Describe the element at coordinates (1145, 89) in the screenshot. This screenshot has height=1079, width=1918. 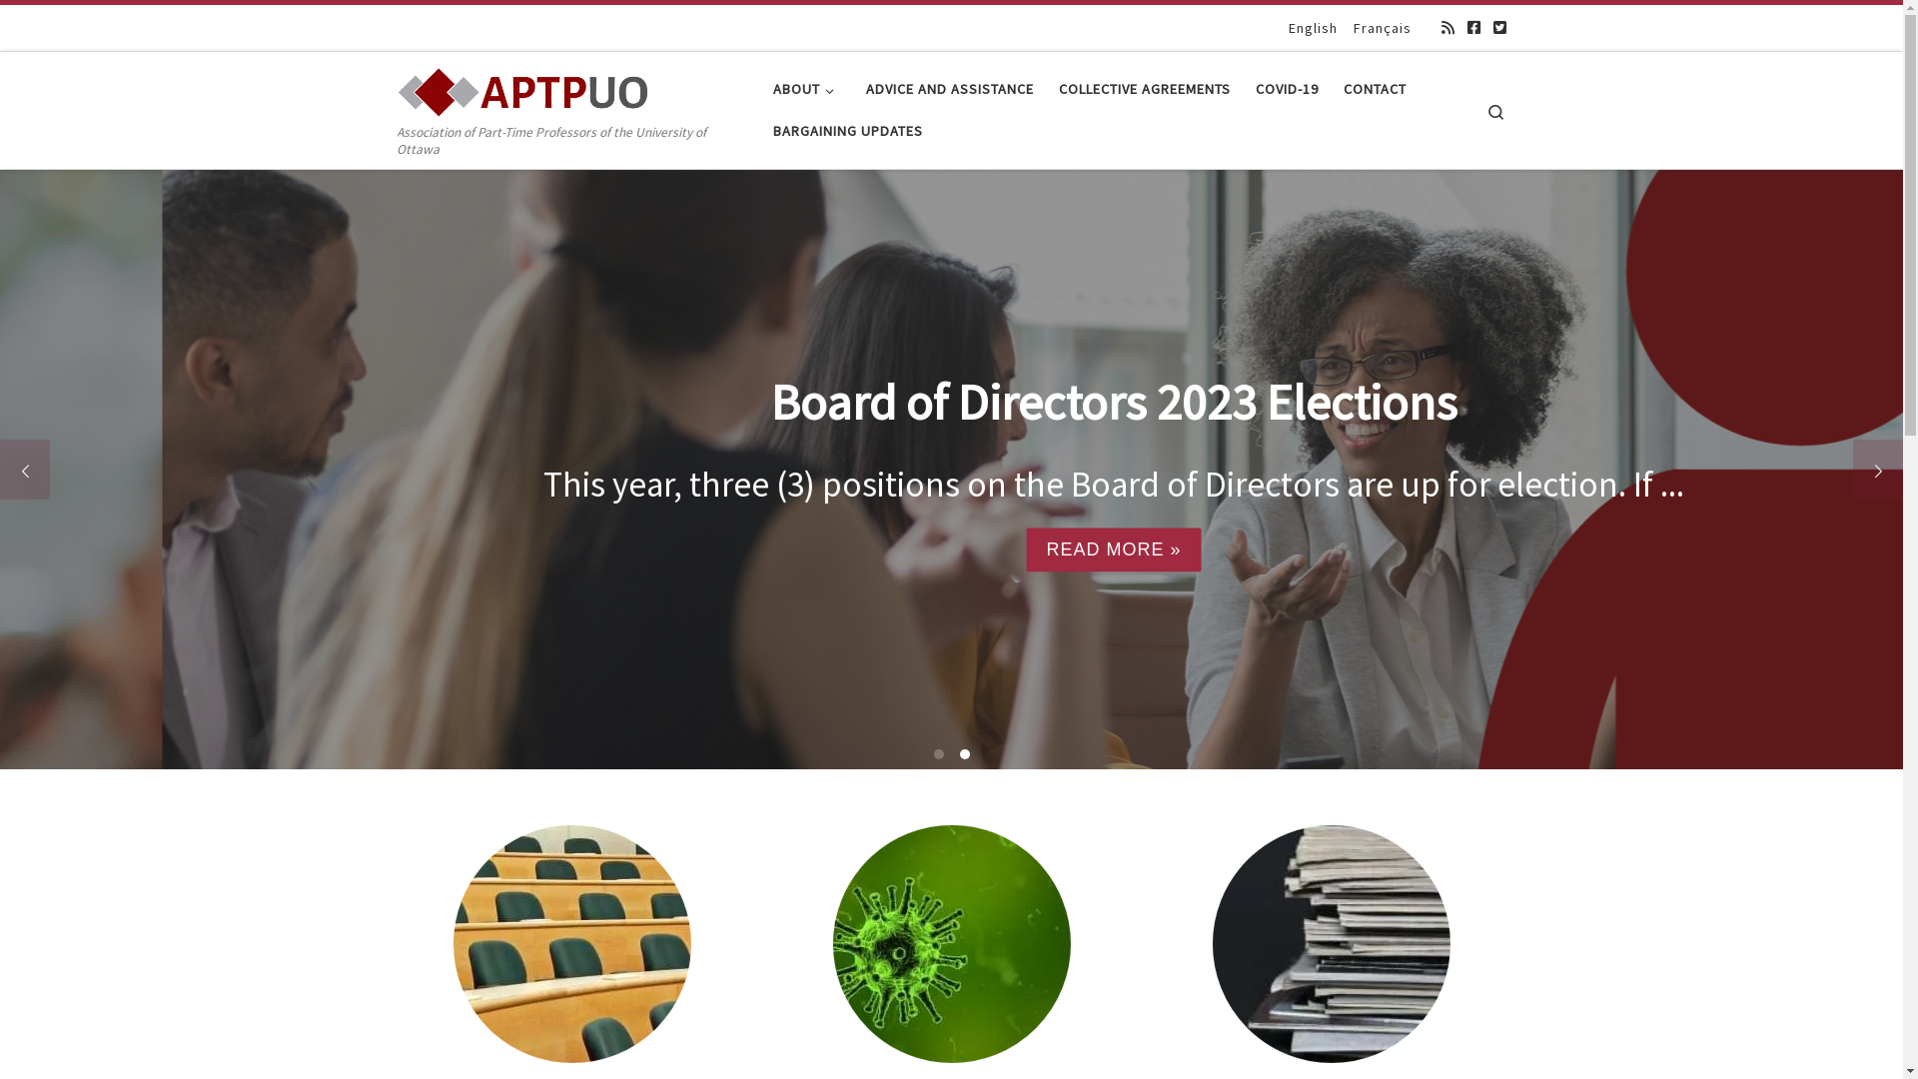
I see `COLLECTIVE AGREEMENTS` at that location.